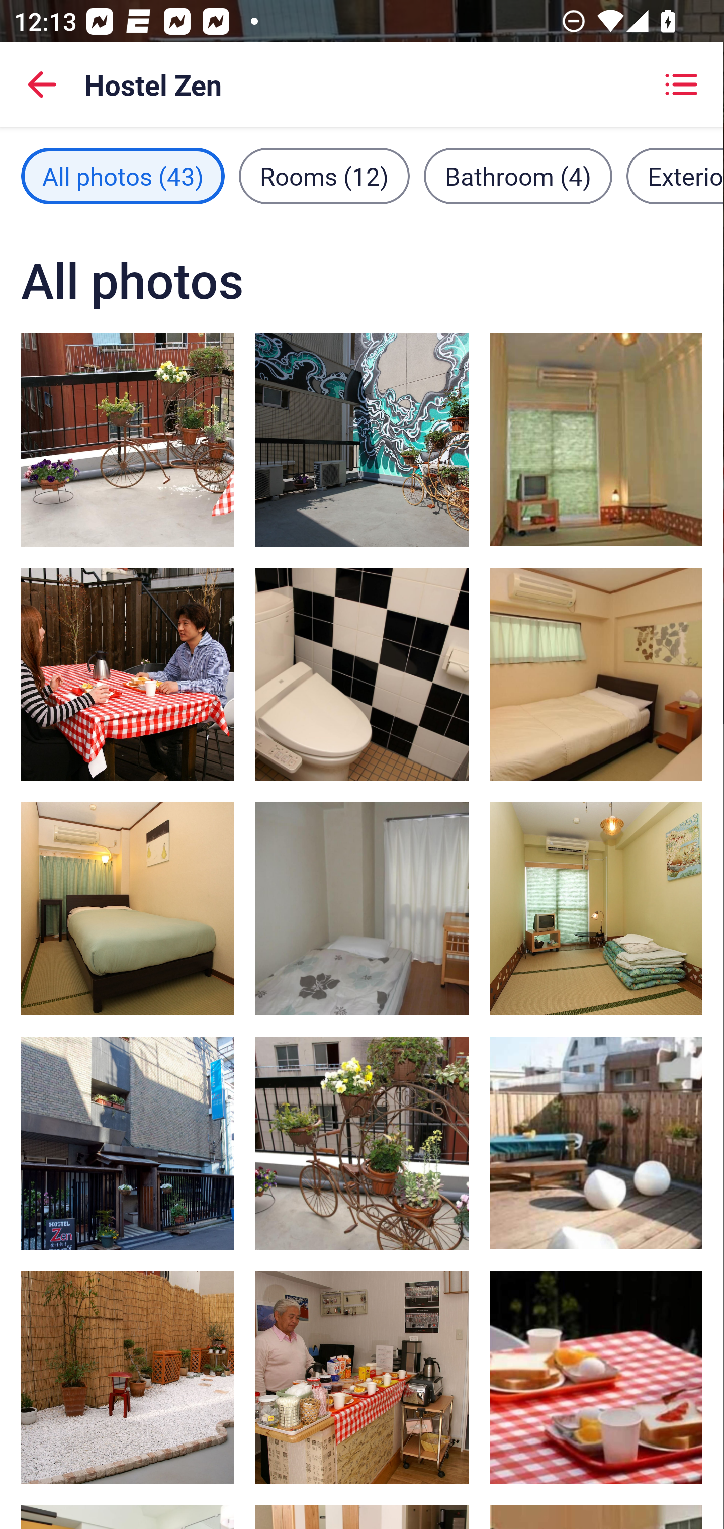  What do you see at coordinates (324, 176) in the screenshot?
I see `Rooms filter, 12 images` at bounding box center [324, 176].